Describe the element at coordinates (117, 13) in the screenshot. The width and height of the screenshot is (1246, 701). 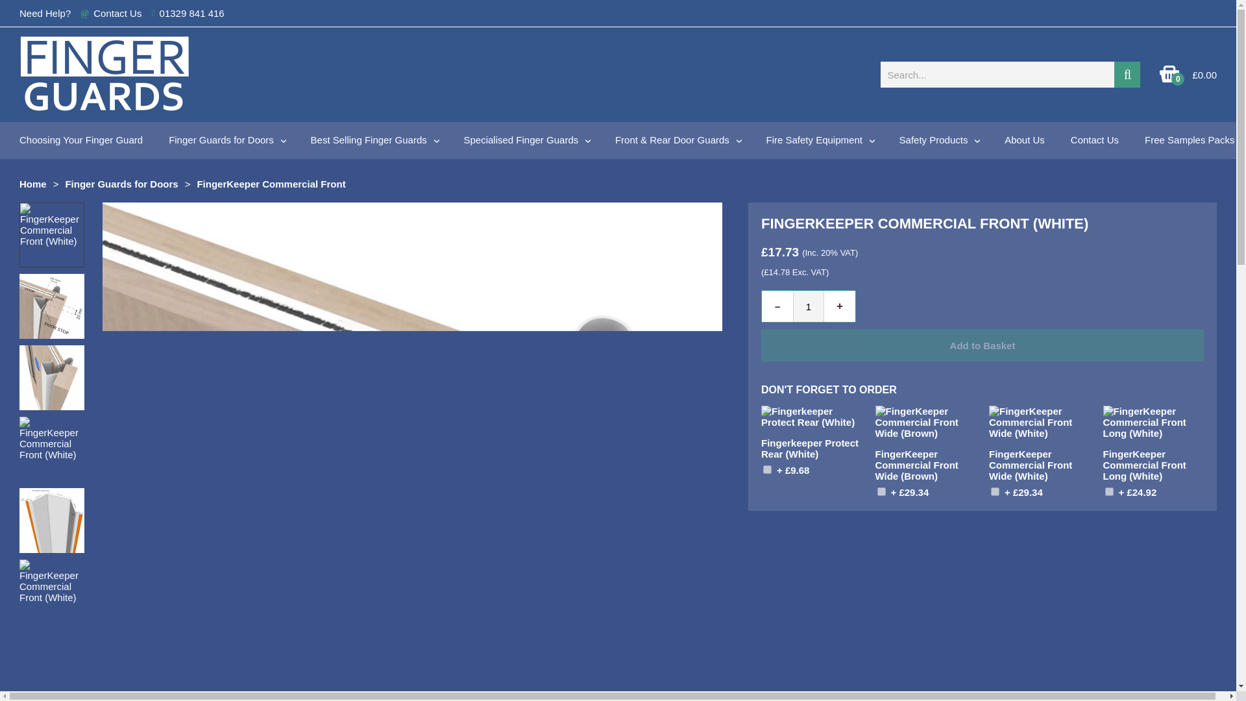
I see `Contact Us` at that location.